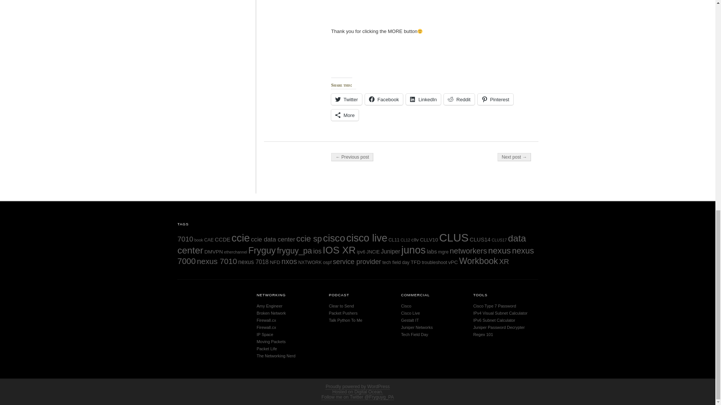 The width and height of the screenshot is (721, 405). Describe the element at coordinates (199, 240) in the screenshot. I see `book` at that location.